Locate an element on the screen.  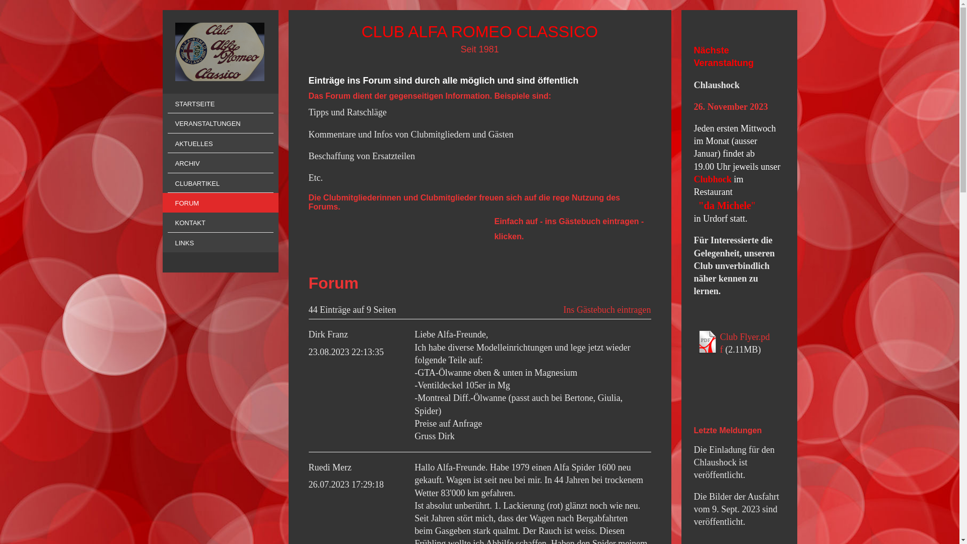
STARTSEITE is located at coordinates (220, 104).